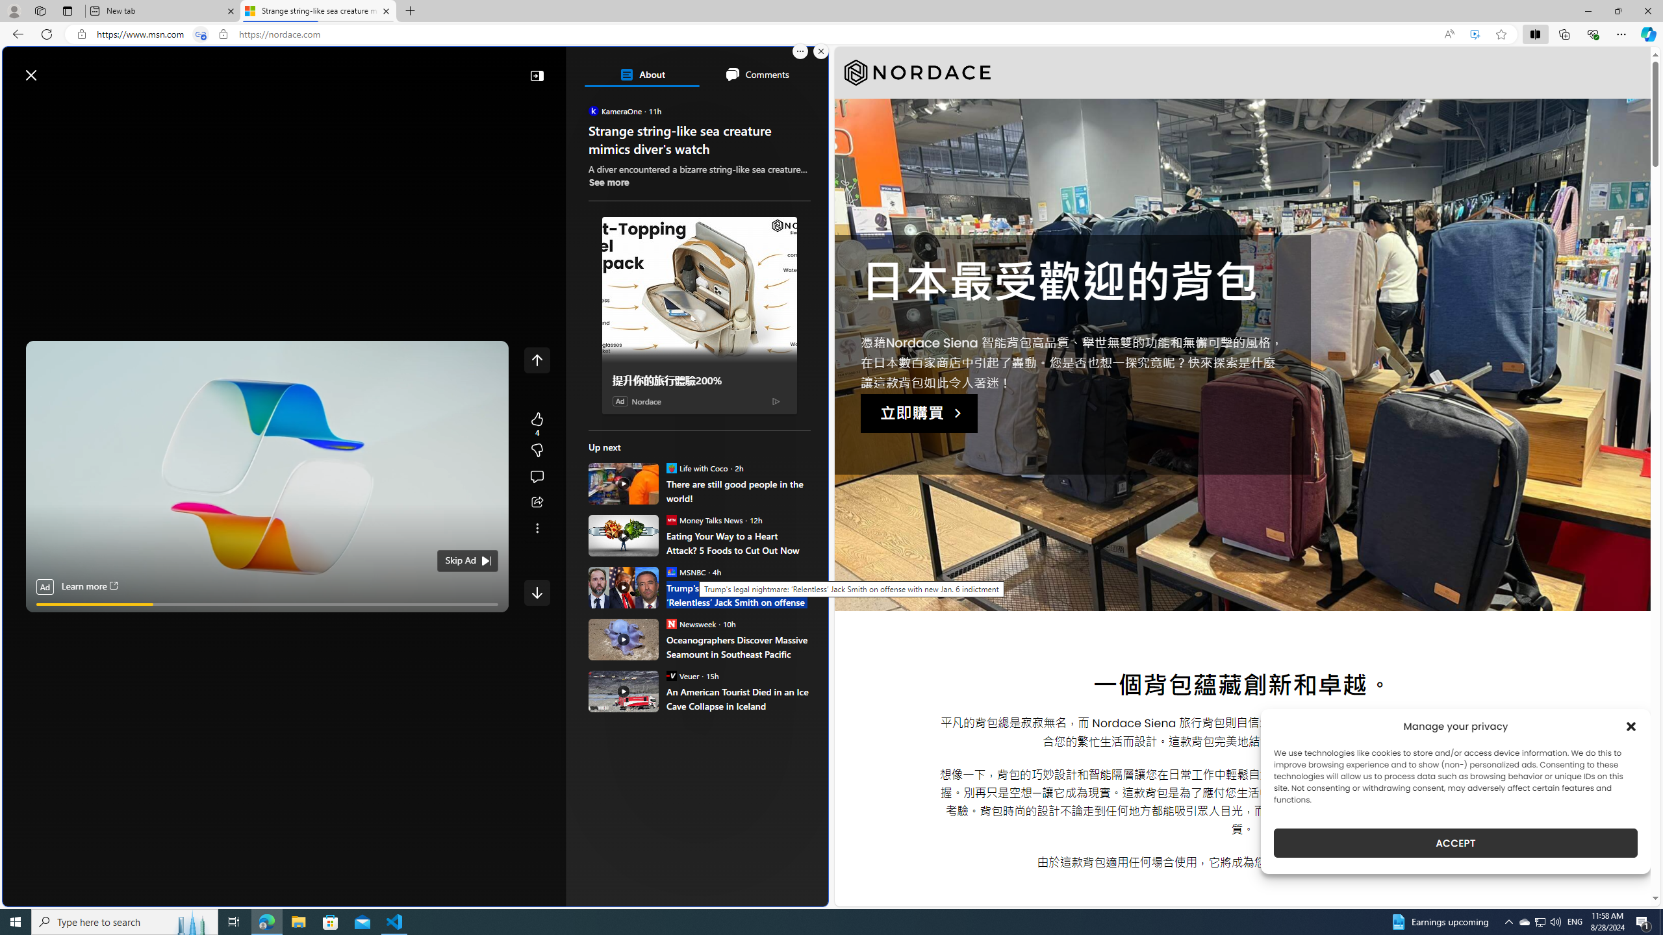 The image size is (1663, 935). Describe the element at coordinates (492, 620) in the screenshot. I see `Unmute` at that location.